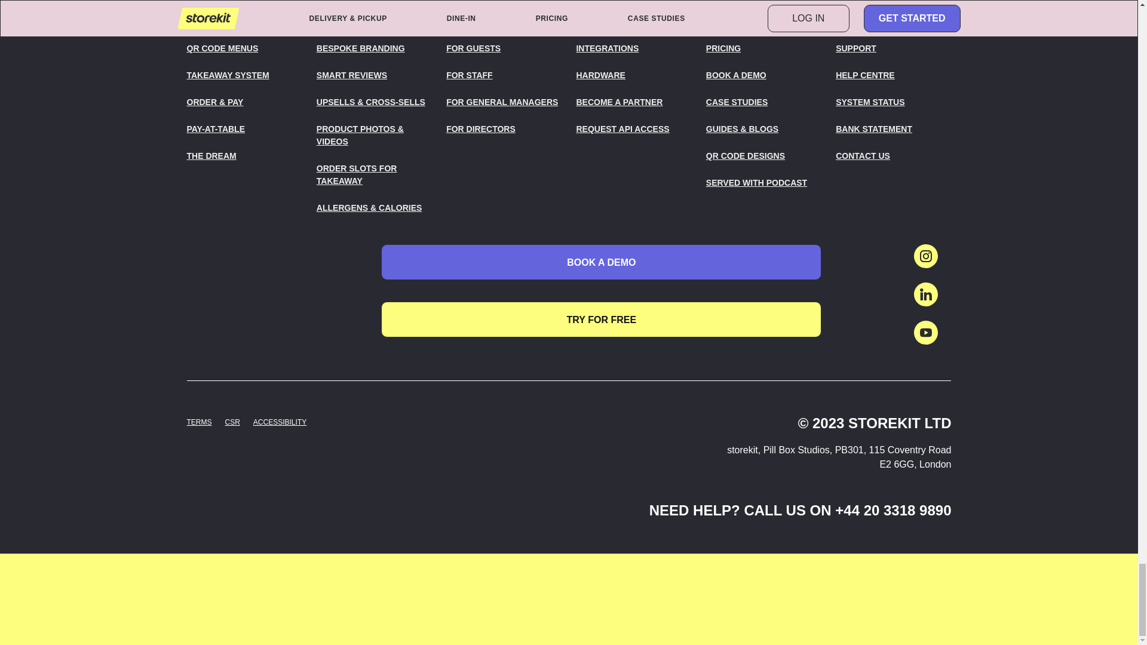  What do you see at coordinates (374, 75) in the screenshot?
I see `SMART REVIEWS` at bounding box center [374, 75].